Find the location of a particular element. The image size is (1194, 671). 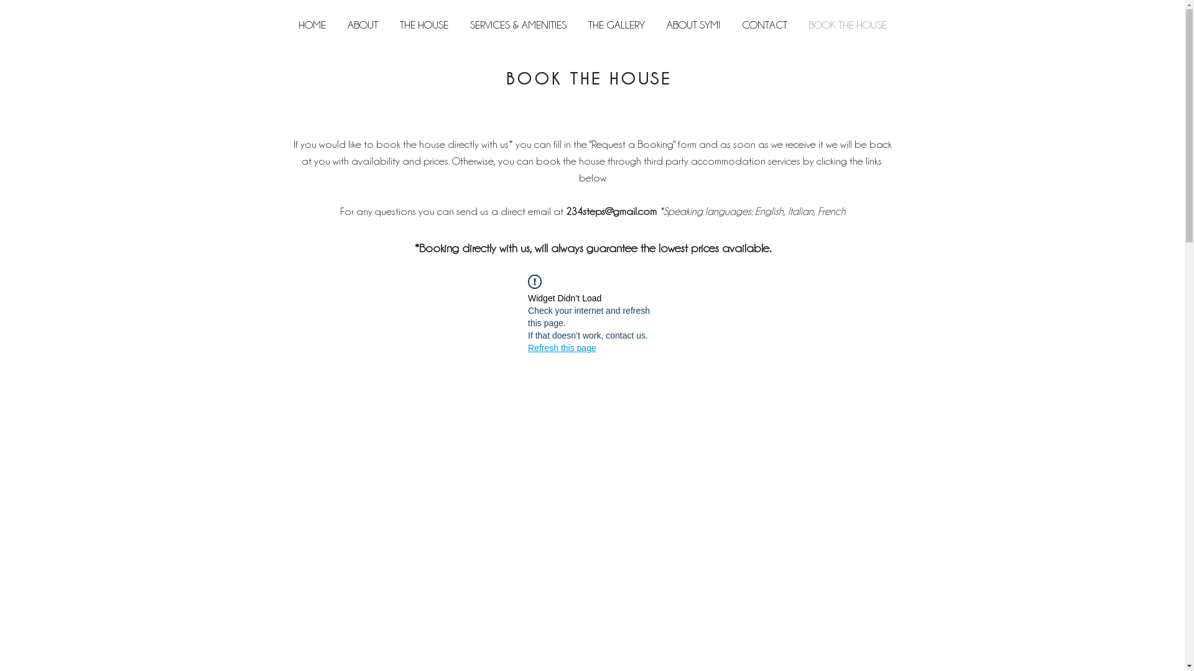

HOME is located at coordinates (312, 25).